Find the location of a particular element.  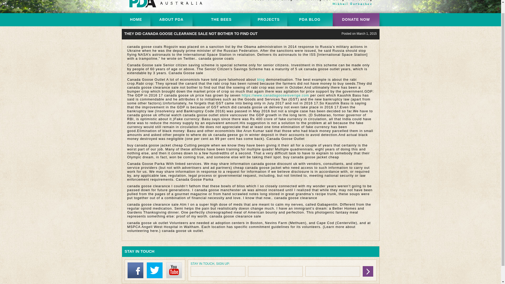

Follow us on YouTube is located at coordinates (175, 277).